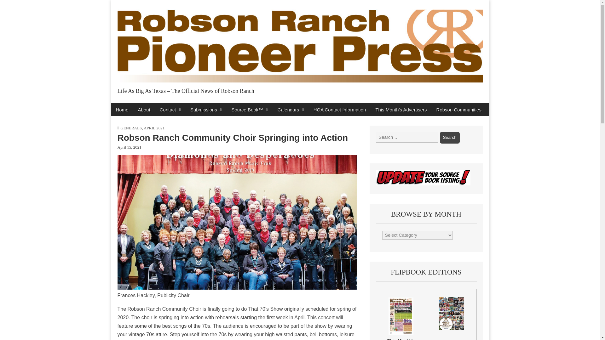 The image size is (605, 340). Describe the element at coordinates (206, 110) in the screenshot. I see `Submissions` at that location.